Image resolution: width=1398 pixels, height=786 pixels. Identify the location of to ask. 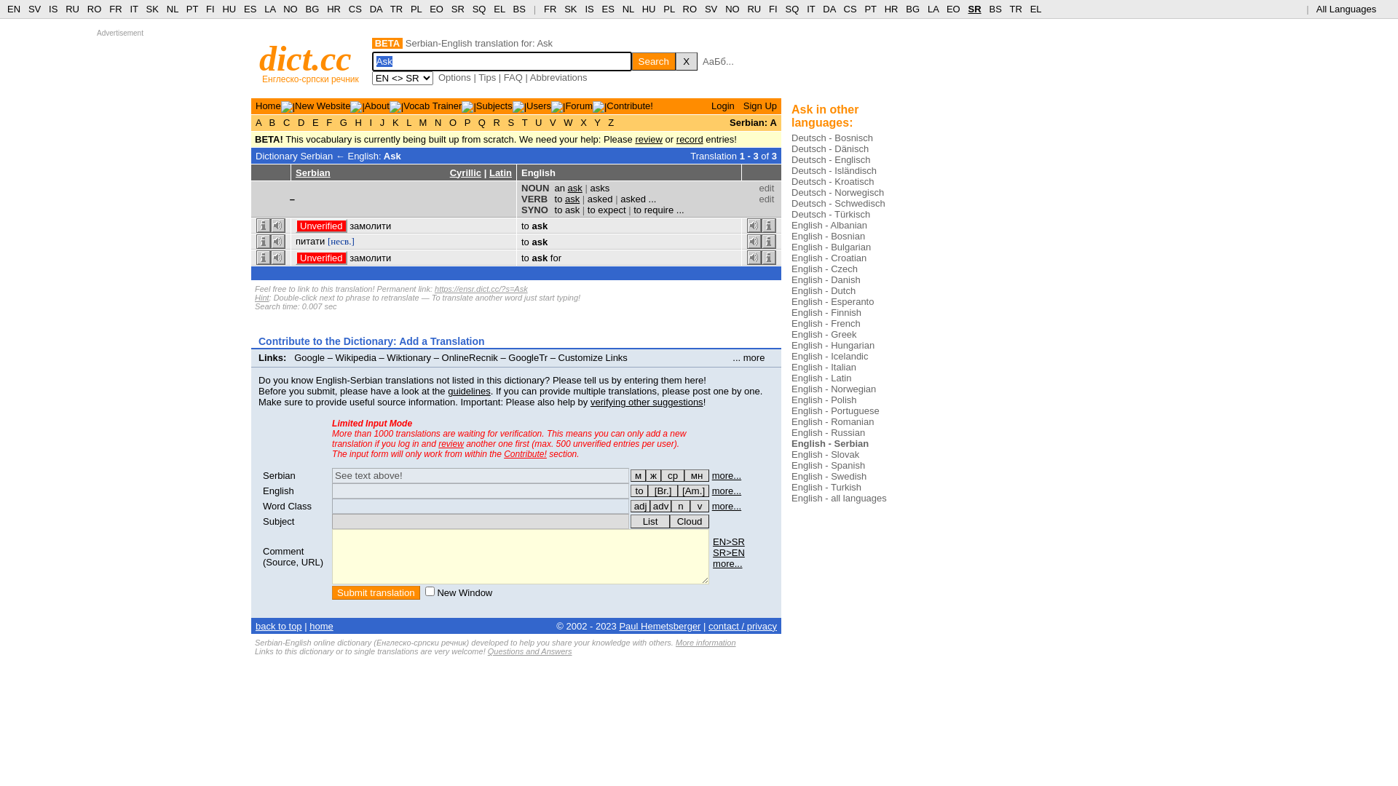
(568, 210).